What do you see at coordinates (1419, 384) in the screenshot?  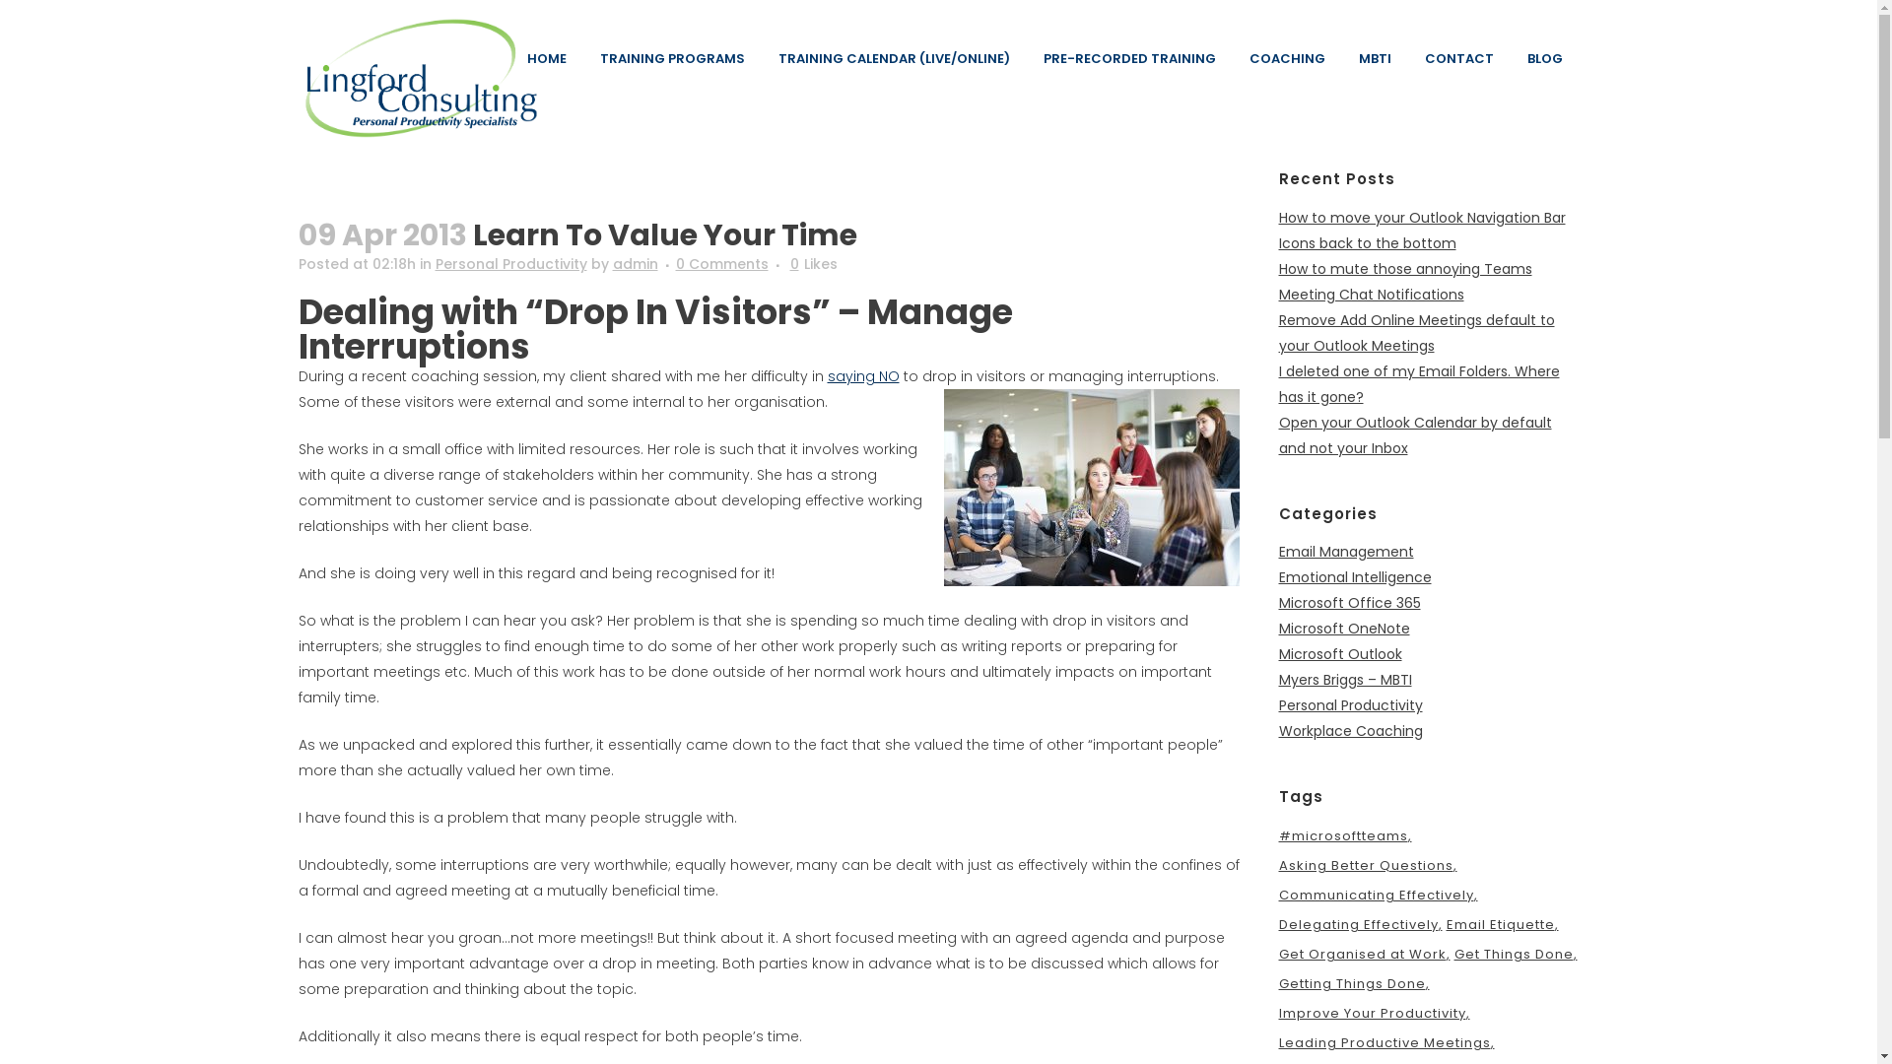 I see `I deleted one of my Email Folders. Where has it gone?` at bounding box center [1419, 384].